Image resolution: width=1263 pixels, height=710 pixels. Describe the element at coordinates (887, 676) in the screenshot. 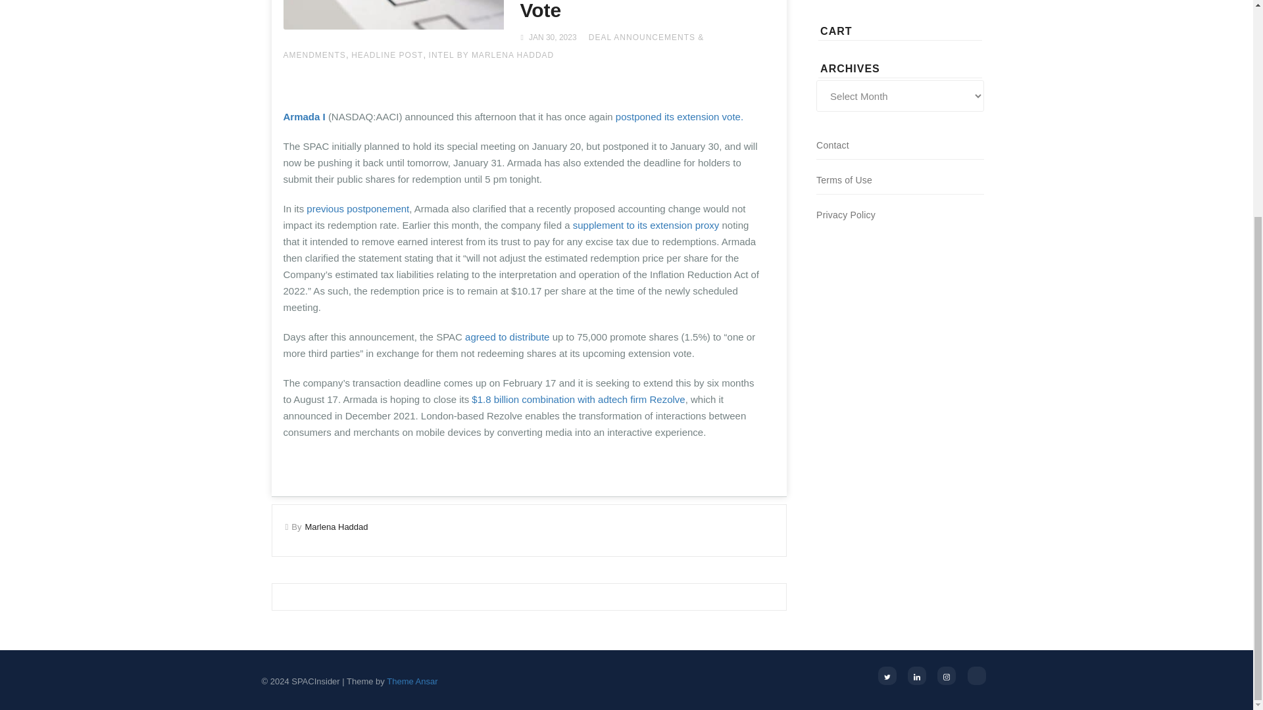

I see `Twitter` at that location.